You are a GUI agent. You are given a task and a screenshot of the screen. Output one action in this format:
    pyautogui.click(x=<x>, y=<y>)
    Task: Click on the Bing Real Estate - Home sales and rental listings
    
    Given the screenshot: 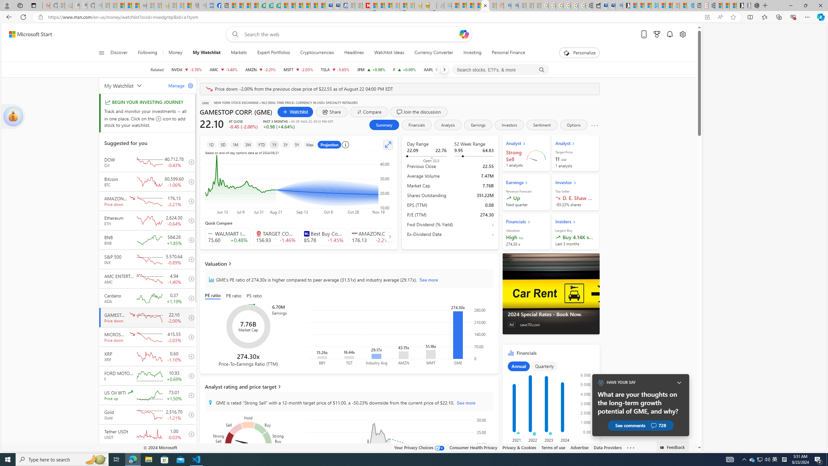 What is the action you would take?
    pyautogui.click(x=619, y=6)
    